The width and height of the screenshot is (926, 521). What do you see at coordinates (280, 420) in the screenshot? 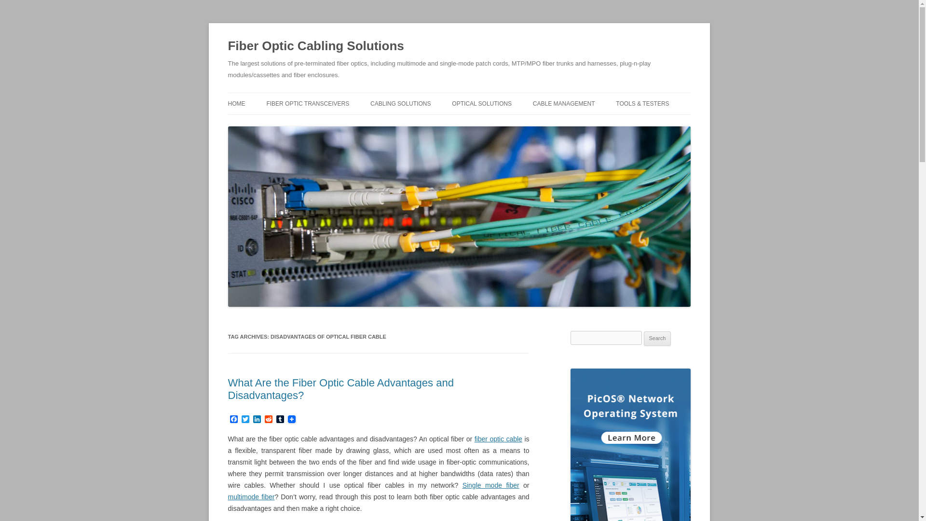
I see `Tumblr` at bounding box center [280, 420].